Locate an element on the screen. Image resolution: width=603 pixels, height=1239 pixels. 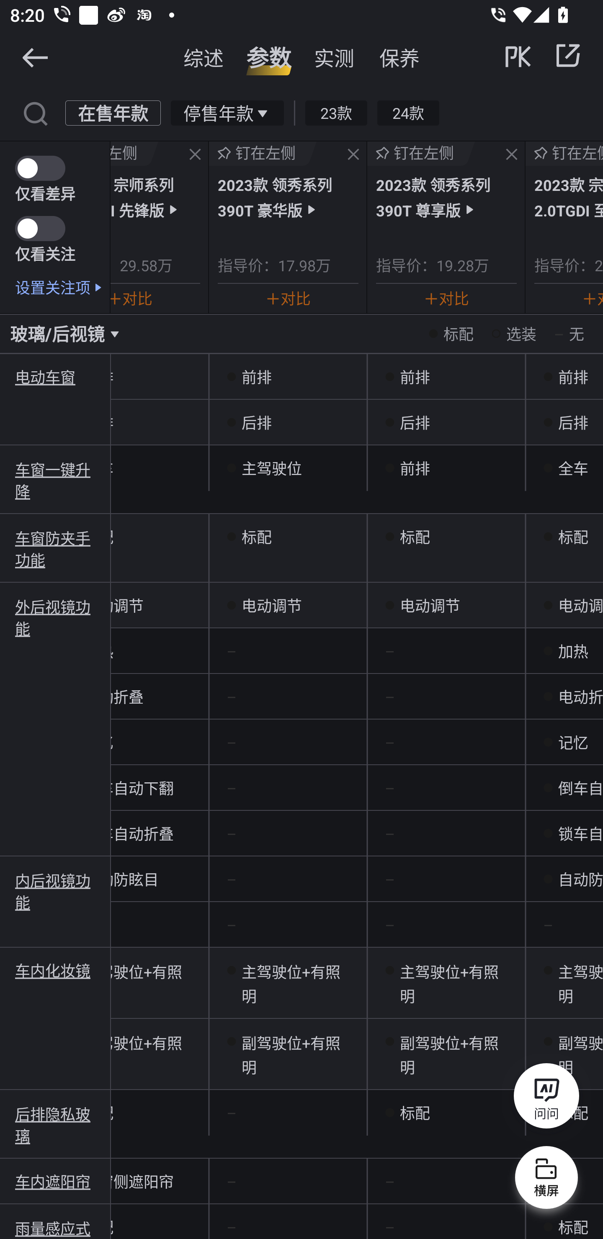
加热 is located at coordinates (564, 651).